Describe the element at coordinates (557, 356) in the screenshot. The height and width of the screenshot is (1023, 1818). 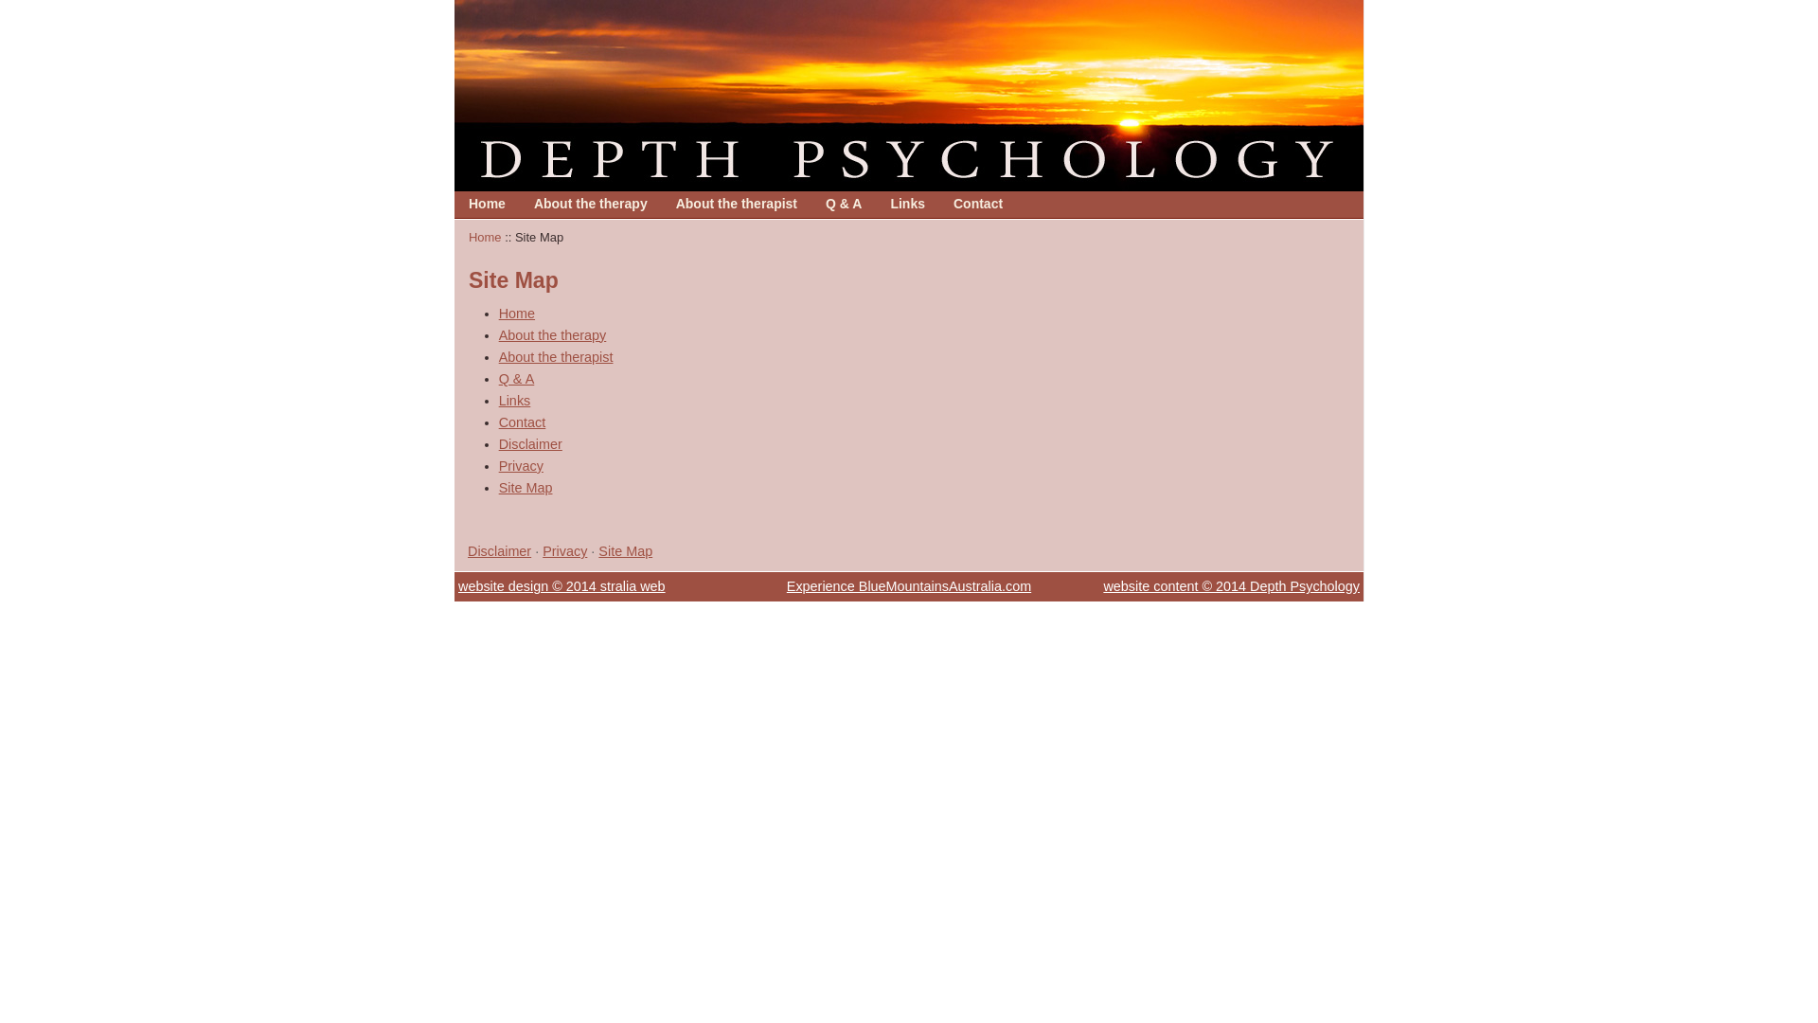
I see `About the therapist` at that location.